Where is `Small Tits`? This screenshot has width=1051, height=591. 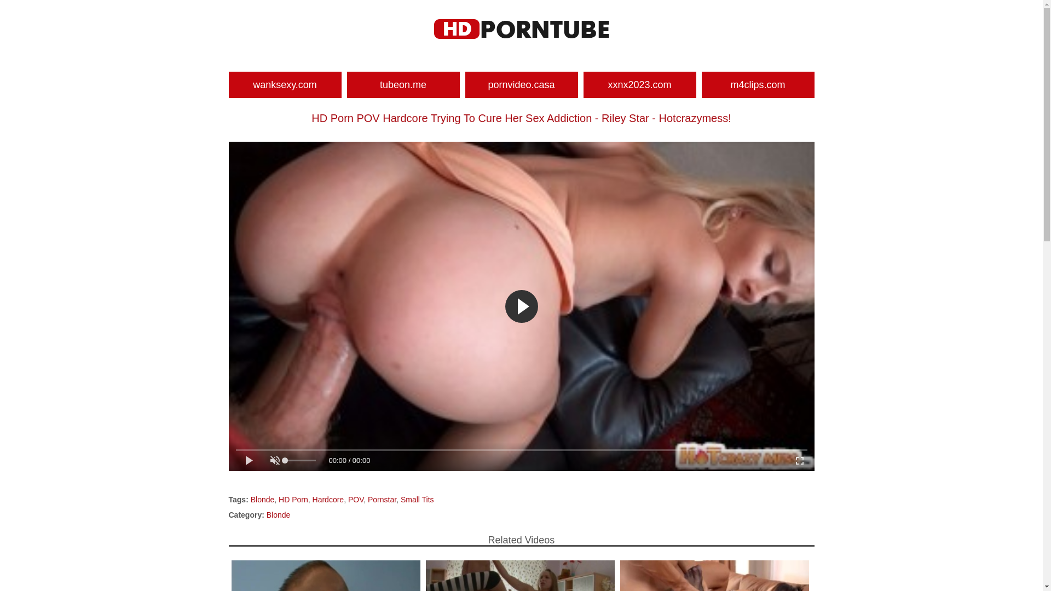
Small Tits is located at coordinates (417, 499).